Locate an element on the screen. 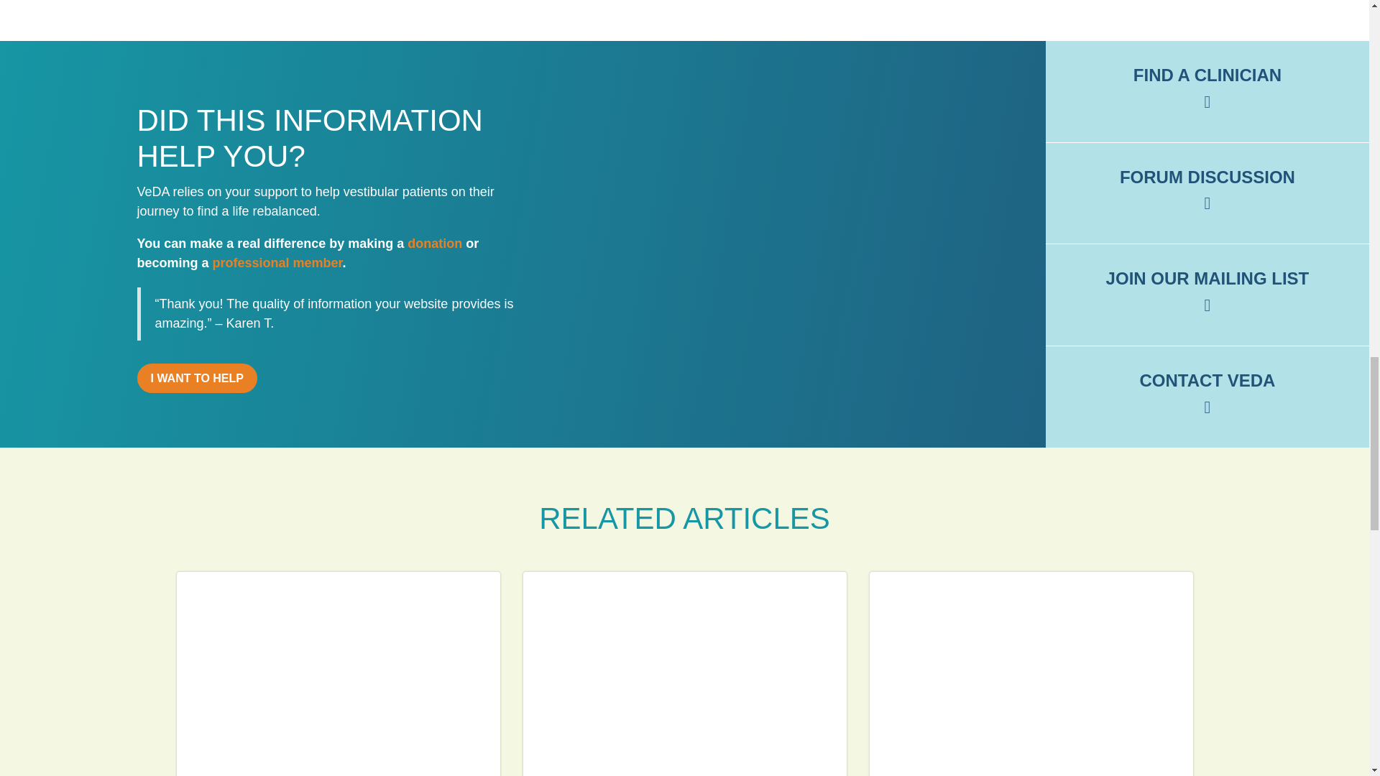 The image size is (1380, 776). donation is located at coordinates (434, 243).